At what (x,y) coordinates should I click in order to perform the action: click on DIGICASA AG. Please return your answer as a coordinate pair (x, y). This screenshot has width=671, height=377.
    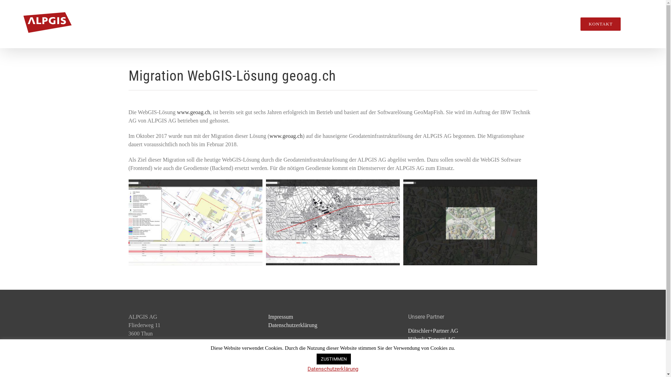
    Looking at the image, I should click on (426, 364).